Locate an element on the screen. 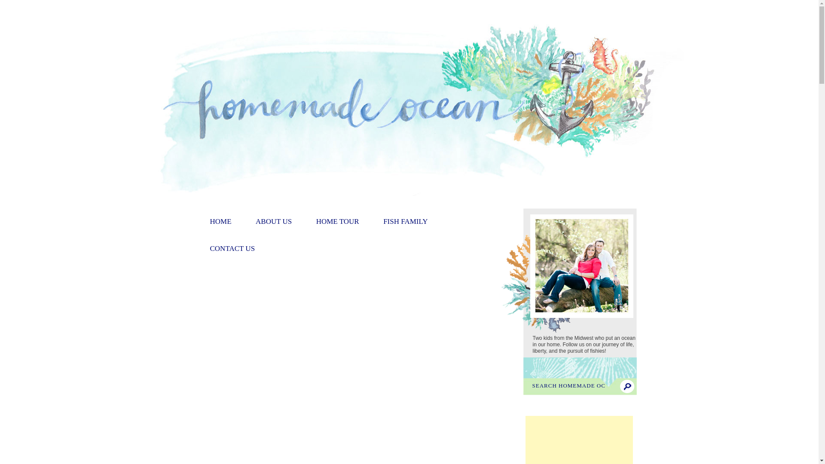 The image size is (825, 464). Skip to content is located at coordinates (371, 212).